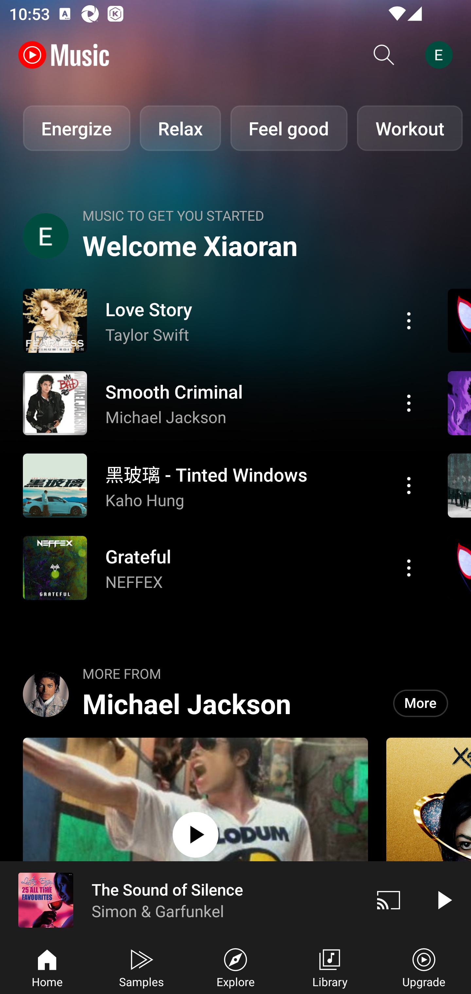  I want to click on Action menu, so click(409, 568).